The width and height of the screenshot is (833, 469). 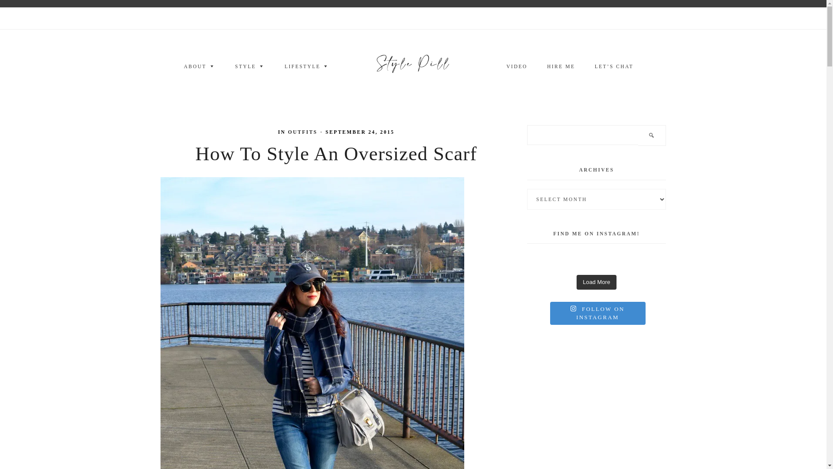 I want to click on FOLLOW ON INSTAGRAM, so click(x=598, y=313).